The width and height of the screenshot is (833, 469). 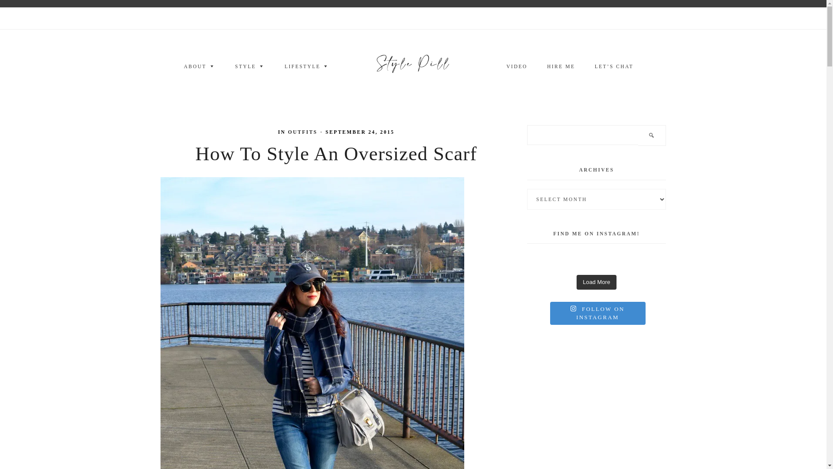 I want to click on FOLLOW ON INSTAGRAM, so click(x=598, y=313).